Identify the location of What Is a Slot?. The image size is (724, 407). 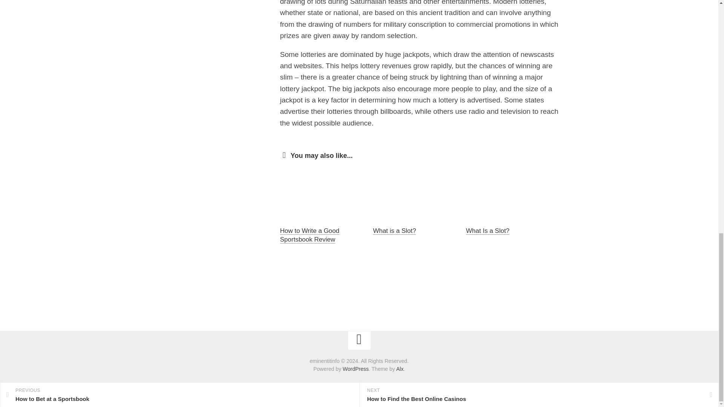
(488, 231).